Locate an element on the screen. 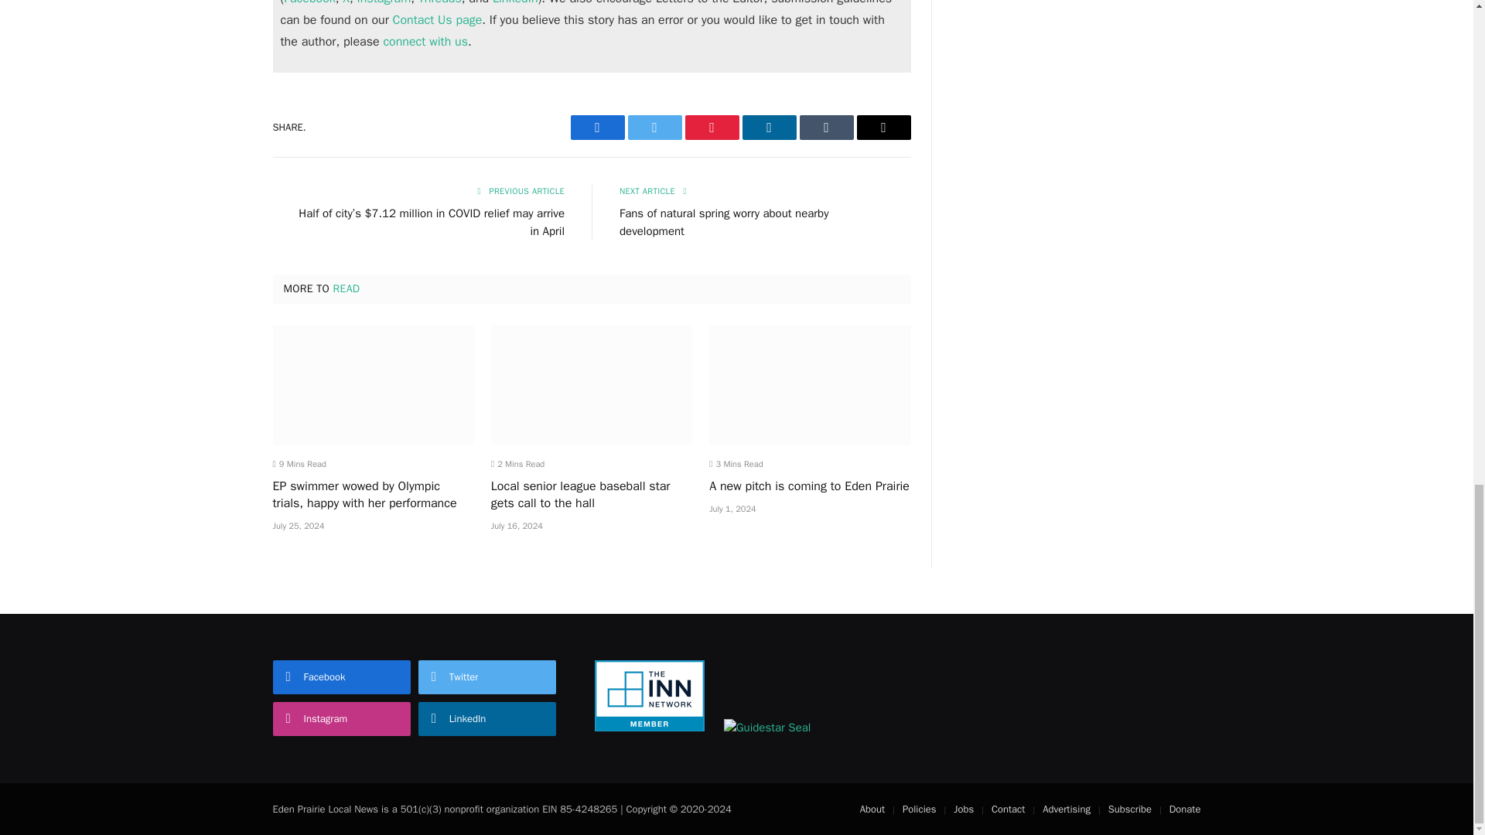 This screenshot has width=1485, height=835. Share on Tumblr is located at coordinates (827, 128).